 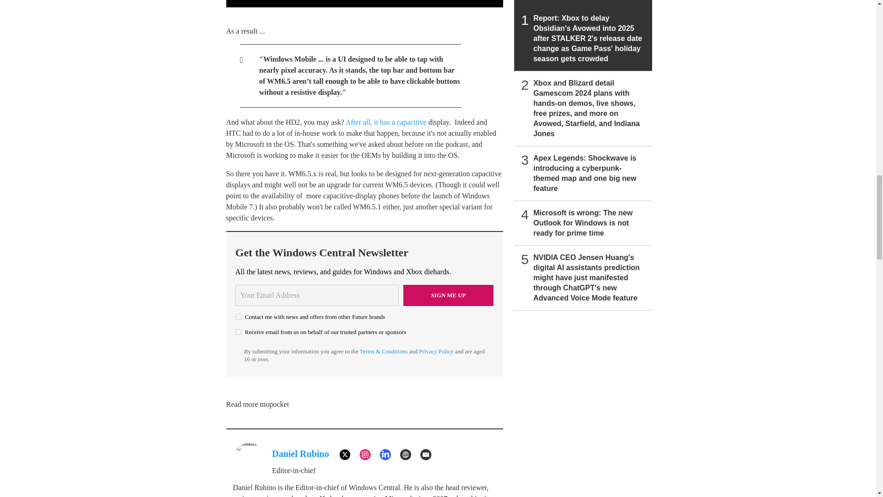 I want to click on After all, it has a capacitive, so click(x=385, y=122).